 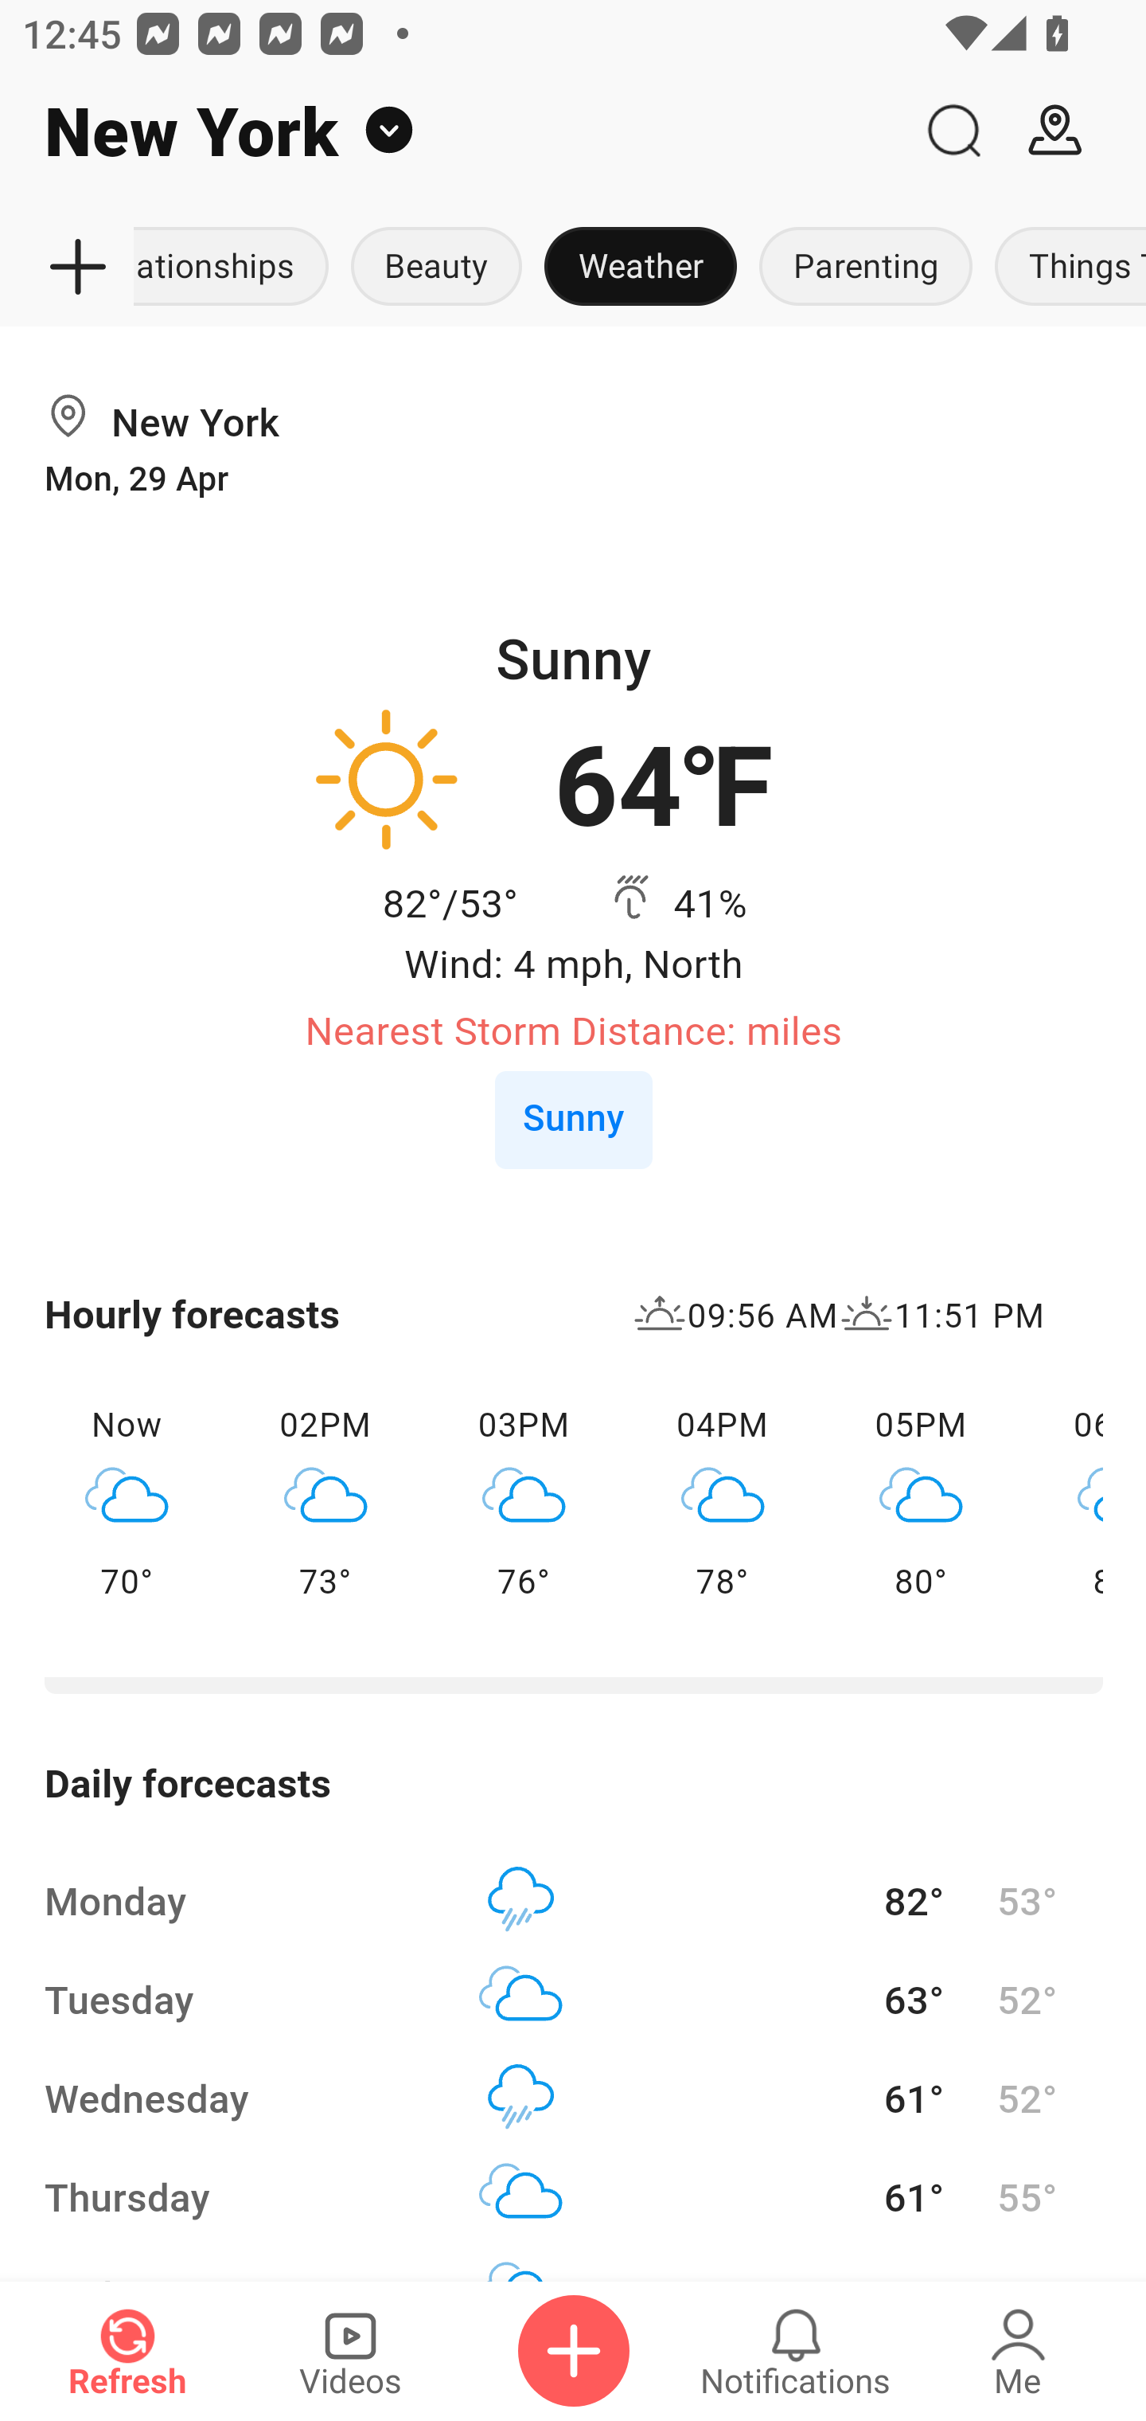 What do you see at coordinates (1065, 268) in the screenshot?
I see `Things To Do` at bounding box center [1065, 268].